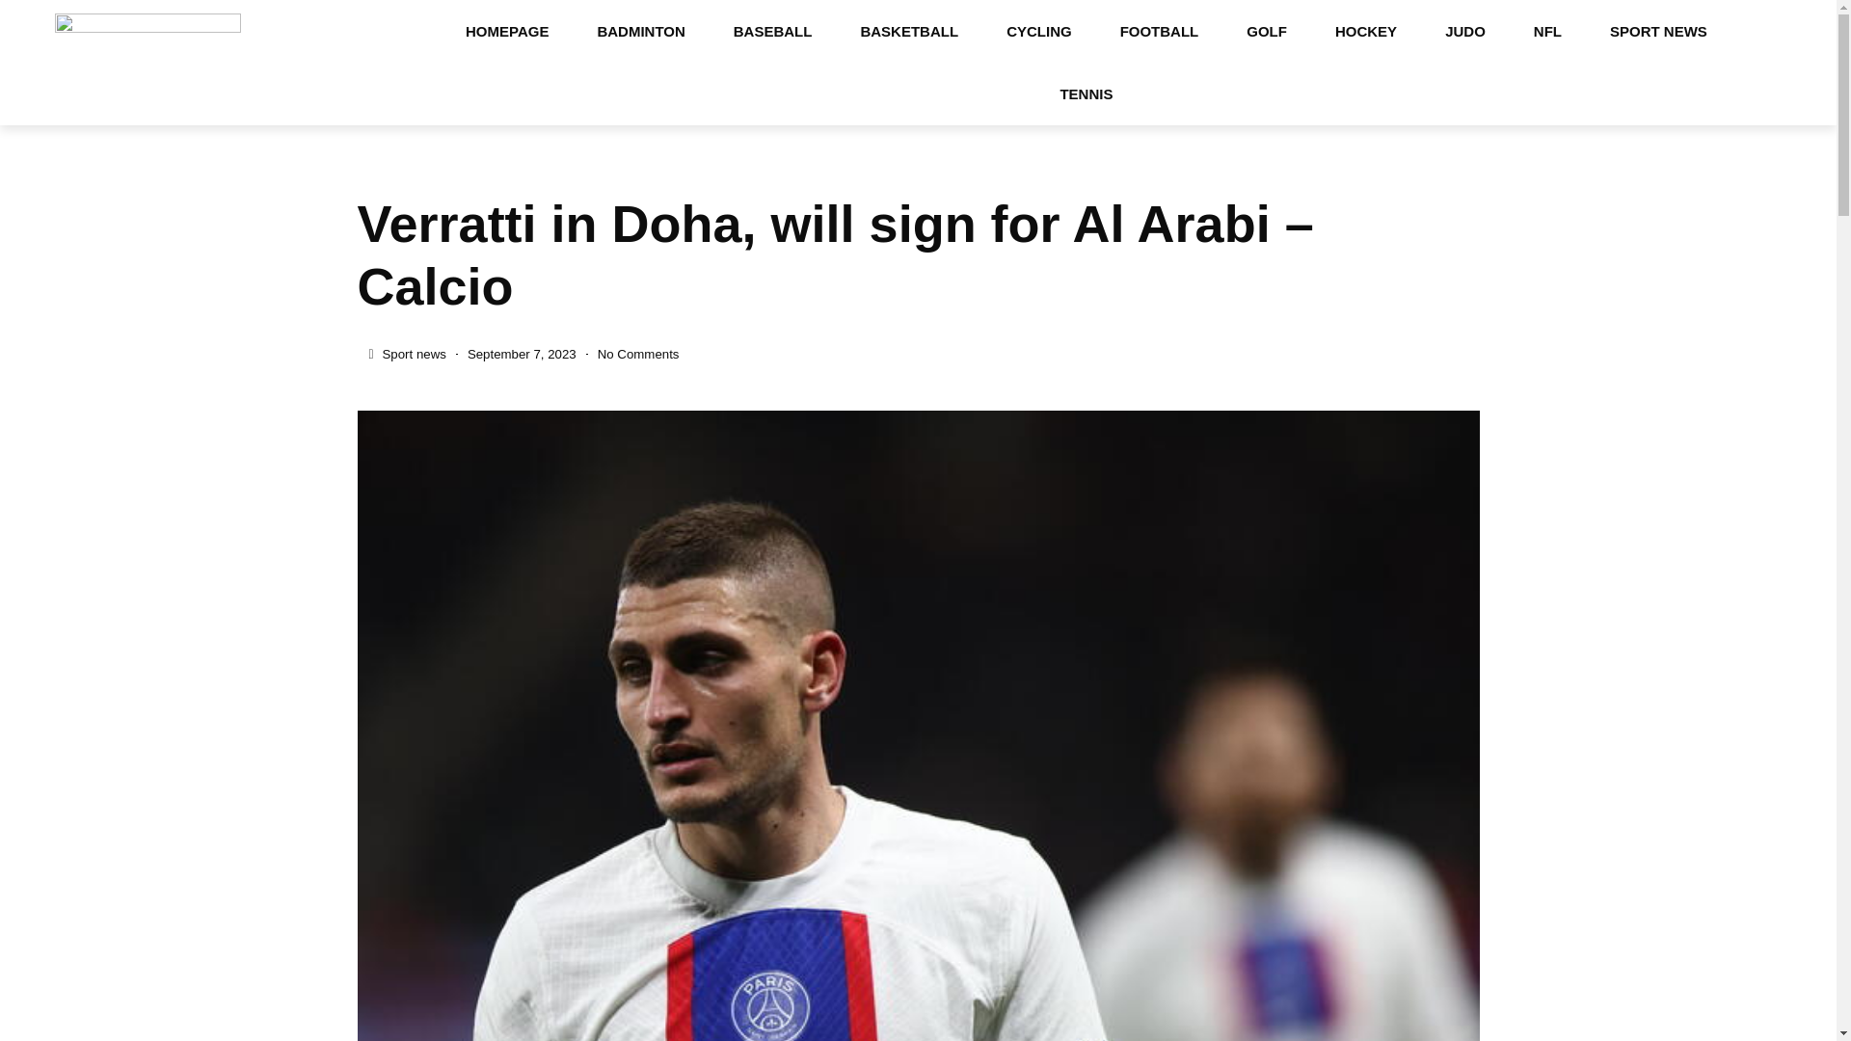 The width and height of the screenshot is (1851, 1041). Describe the element at coordinates (1465, 31) in the screenshot. I see `JUDO` at that location.